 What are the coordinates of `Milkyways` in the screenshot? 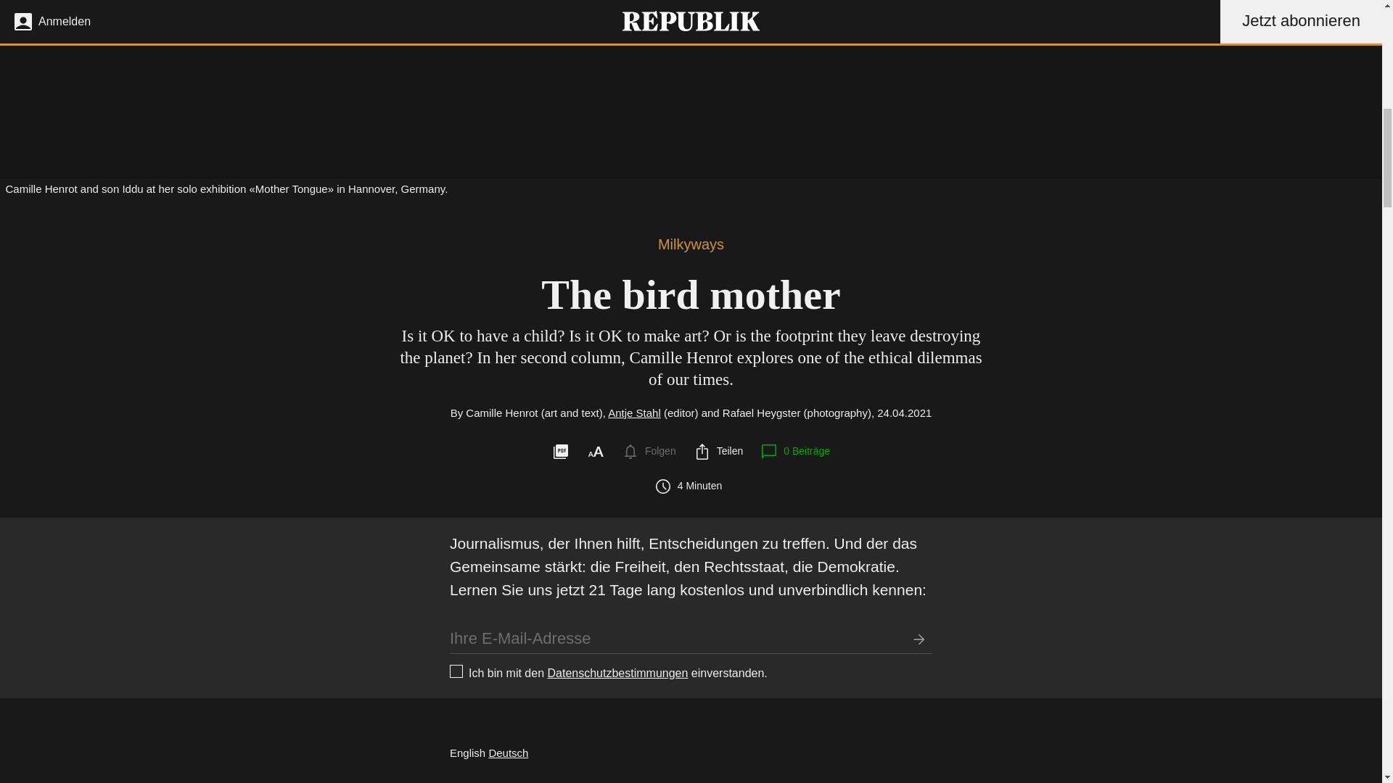 It's located at (691, 244).